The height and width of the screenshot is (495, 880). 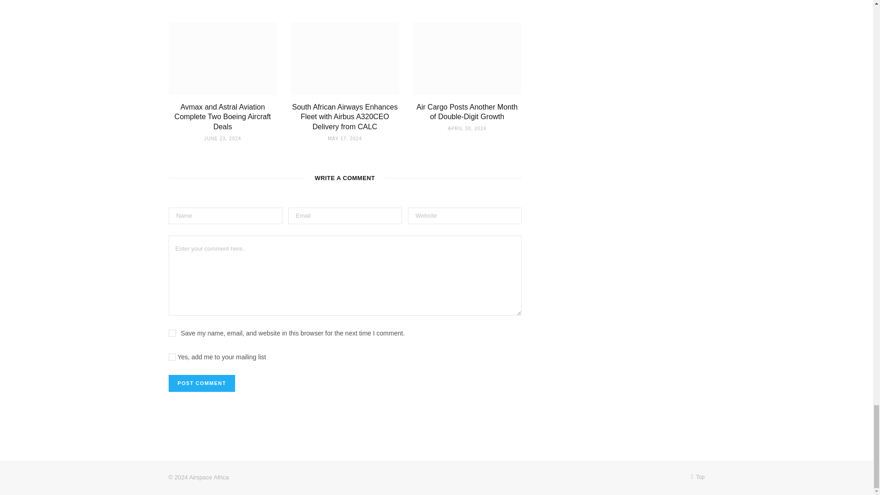 What do you see at coordinates (172, 333) in the screenshot?
I see `yes` at bounding box center [172, 333].